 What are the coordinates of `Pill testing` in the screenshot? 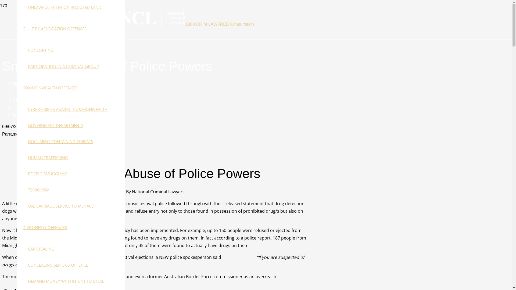 It's located at (66, 204).